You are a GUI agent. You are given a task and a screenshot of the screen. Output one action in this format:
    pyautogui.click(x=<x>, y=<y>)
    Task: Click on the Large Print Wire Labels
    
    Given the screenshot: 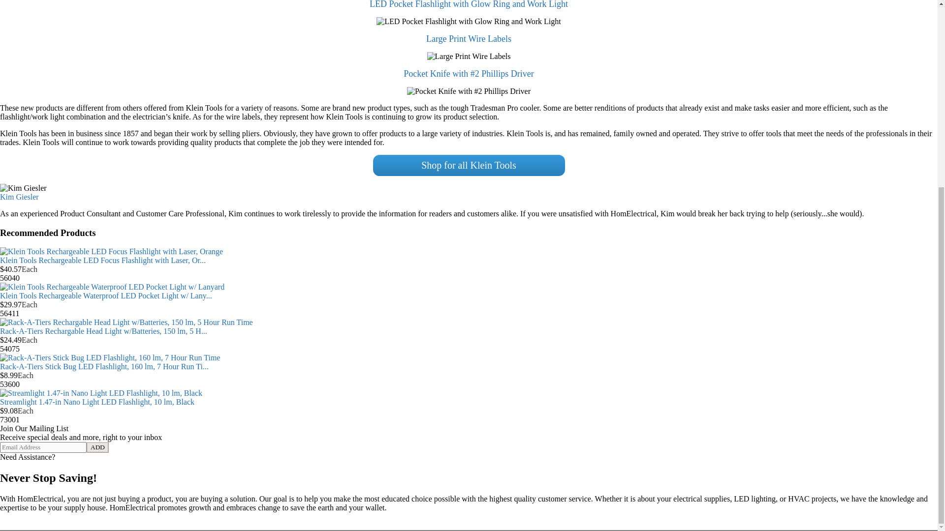 What is the action you would take?
    pyautogui.click(x=469, y=38)
    